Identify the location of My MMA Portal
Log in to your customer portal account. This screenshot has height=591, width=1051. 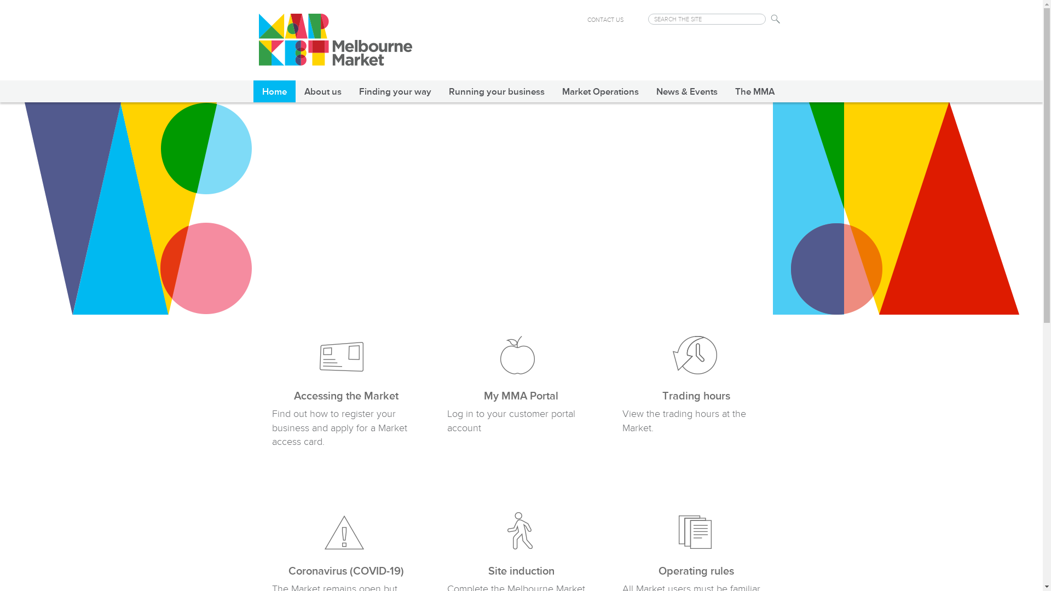
(521, 402).